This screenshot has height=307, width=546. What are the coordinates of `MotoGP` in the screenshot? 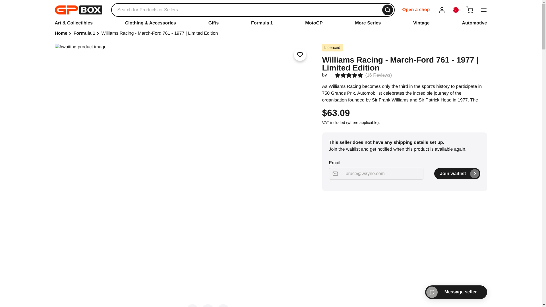 It's located at (314, 23).